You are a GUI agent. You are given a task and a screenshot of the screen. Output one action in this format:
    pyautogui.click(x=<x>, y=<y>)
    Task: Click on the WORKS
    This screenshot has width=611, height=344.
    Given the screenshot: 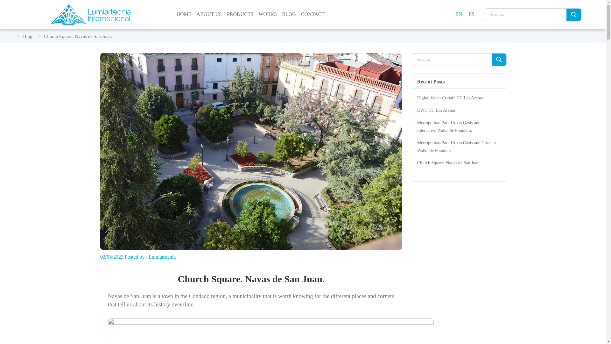 What is the action you would take?
    pyautogui.click(x=267, y=18)
    